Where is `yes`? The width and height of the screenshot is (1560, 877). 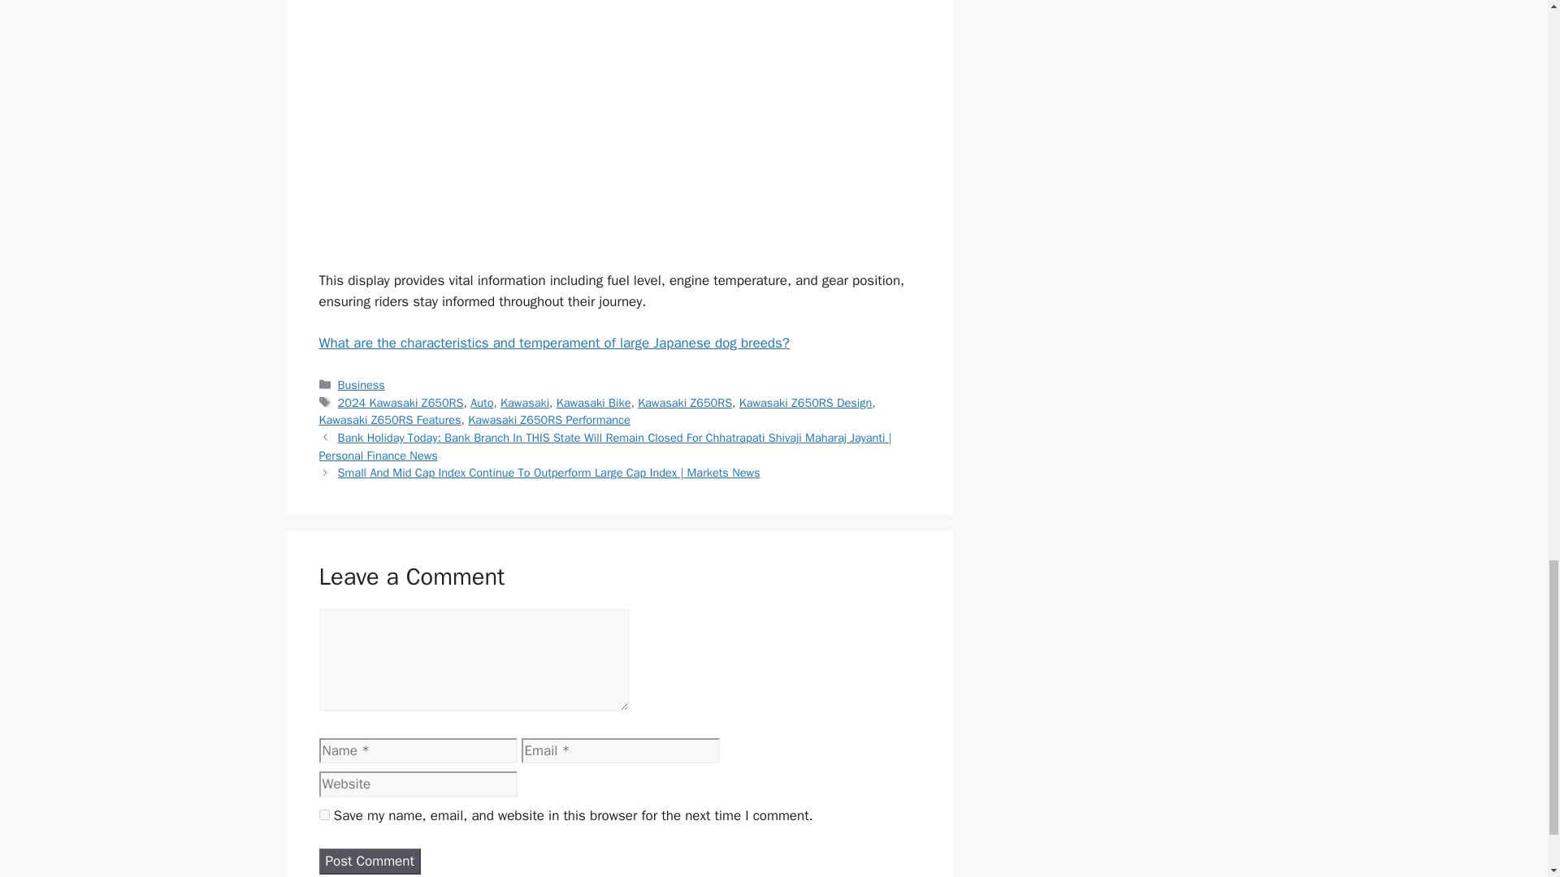 yes is located at coordinates (323, 814).